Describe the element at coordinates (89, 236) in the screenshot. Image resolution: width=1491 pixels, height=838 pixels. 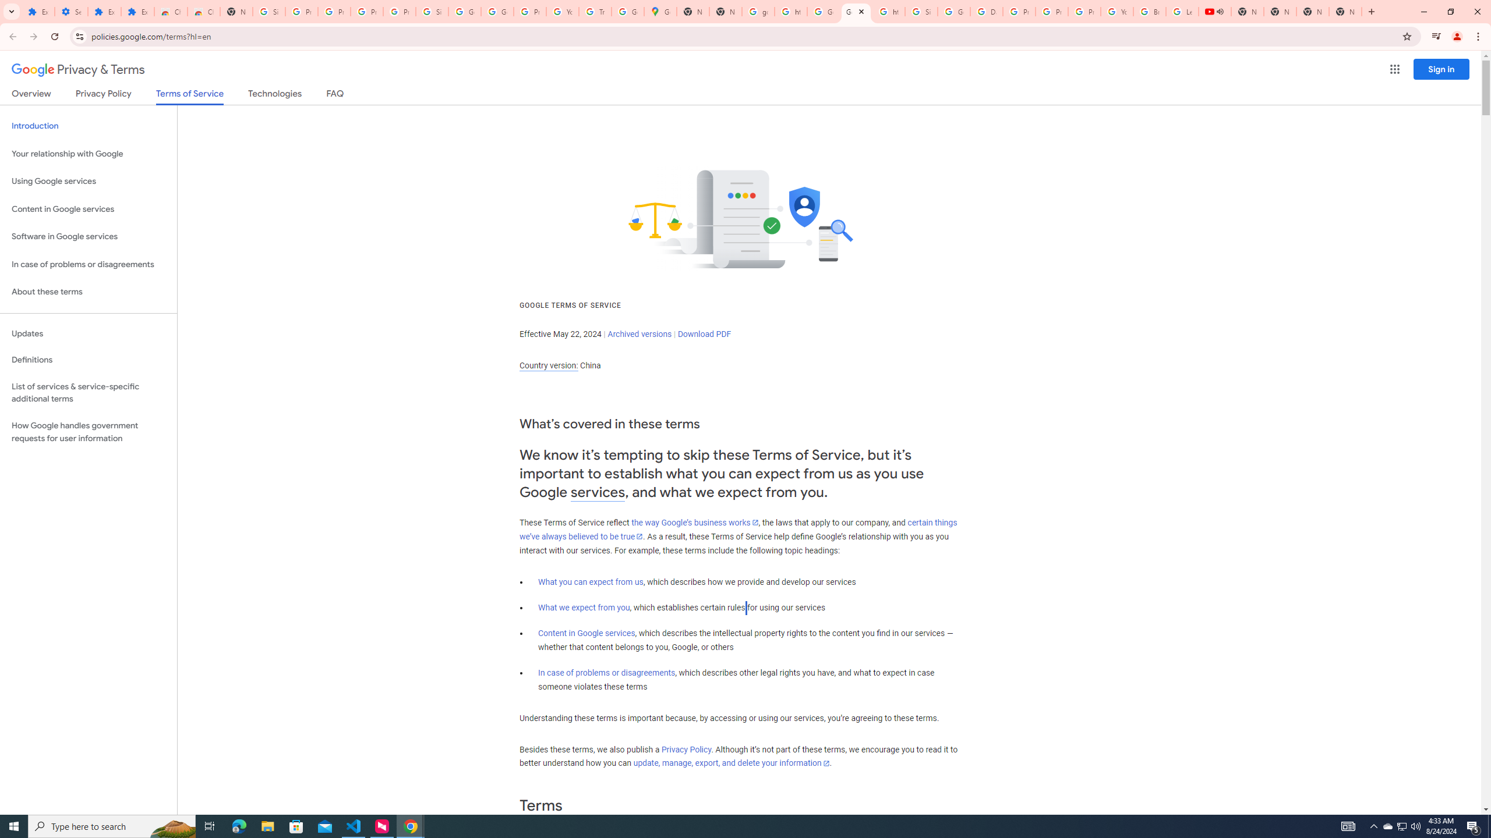
I see `Software in Google services` at that location.